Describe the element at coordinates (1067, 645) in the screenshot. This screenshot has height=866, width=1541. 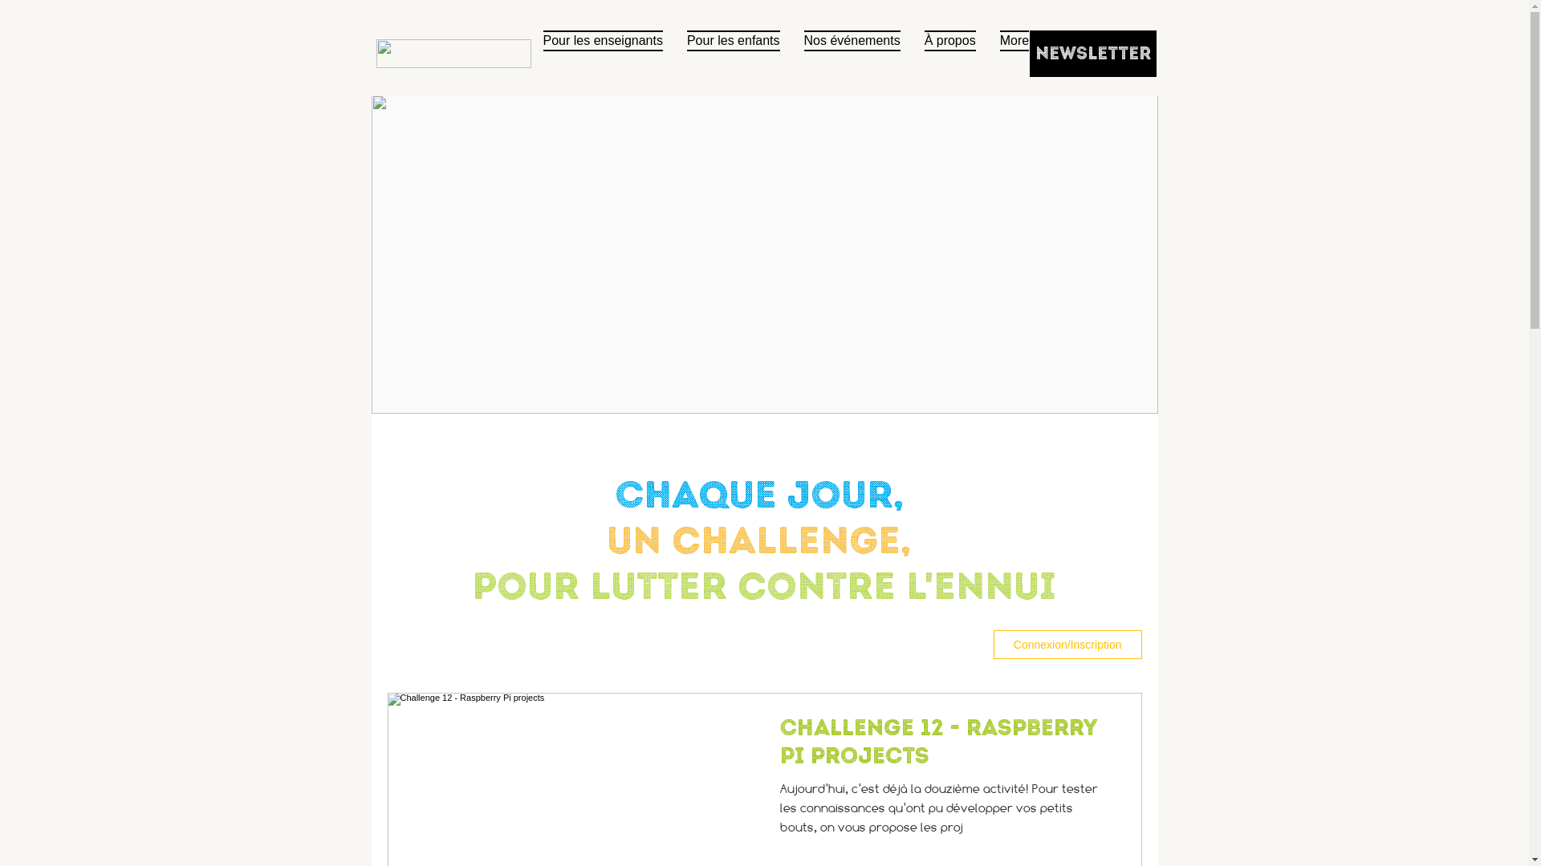
I see `Connexion/Inscription` at that location.